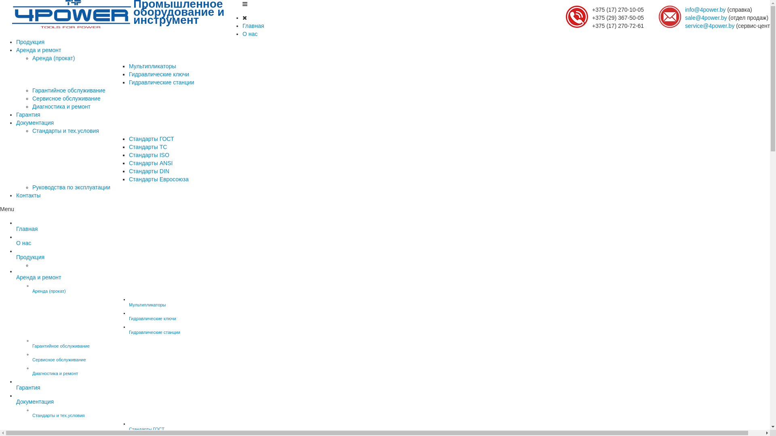  I want to click on sale@4power.by, so click(706, 18).